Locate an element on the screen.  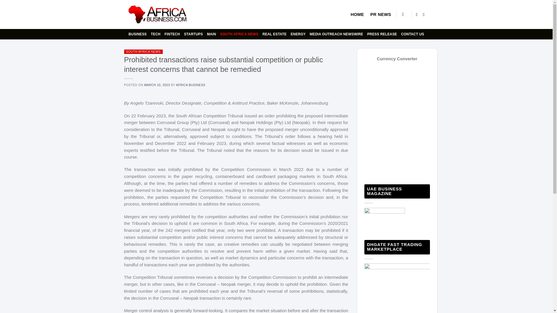
UAE Business Magazine is located at coordinates (384, 221).